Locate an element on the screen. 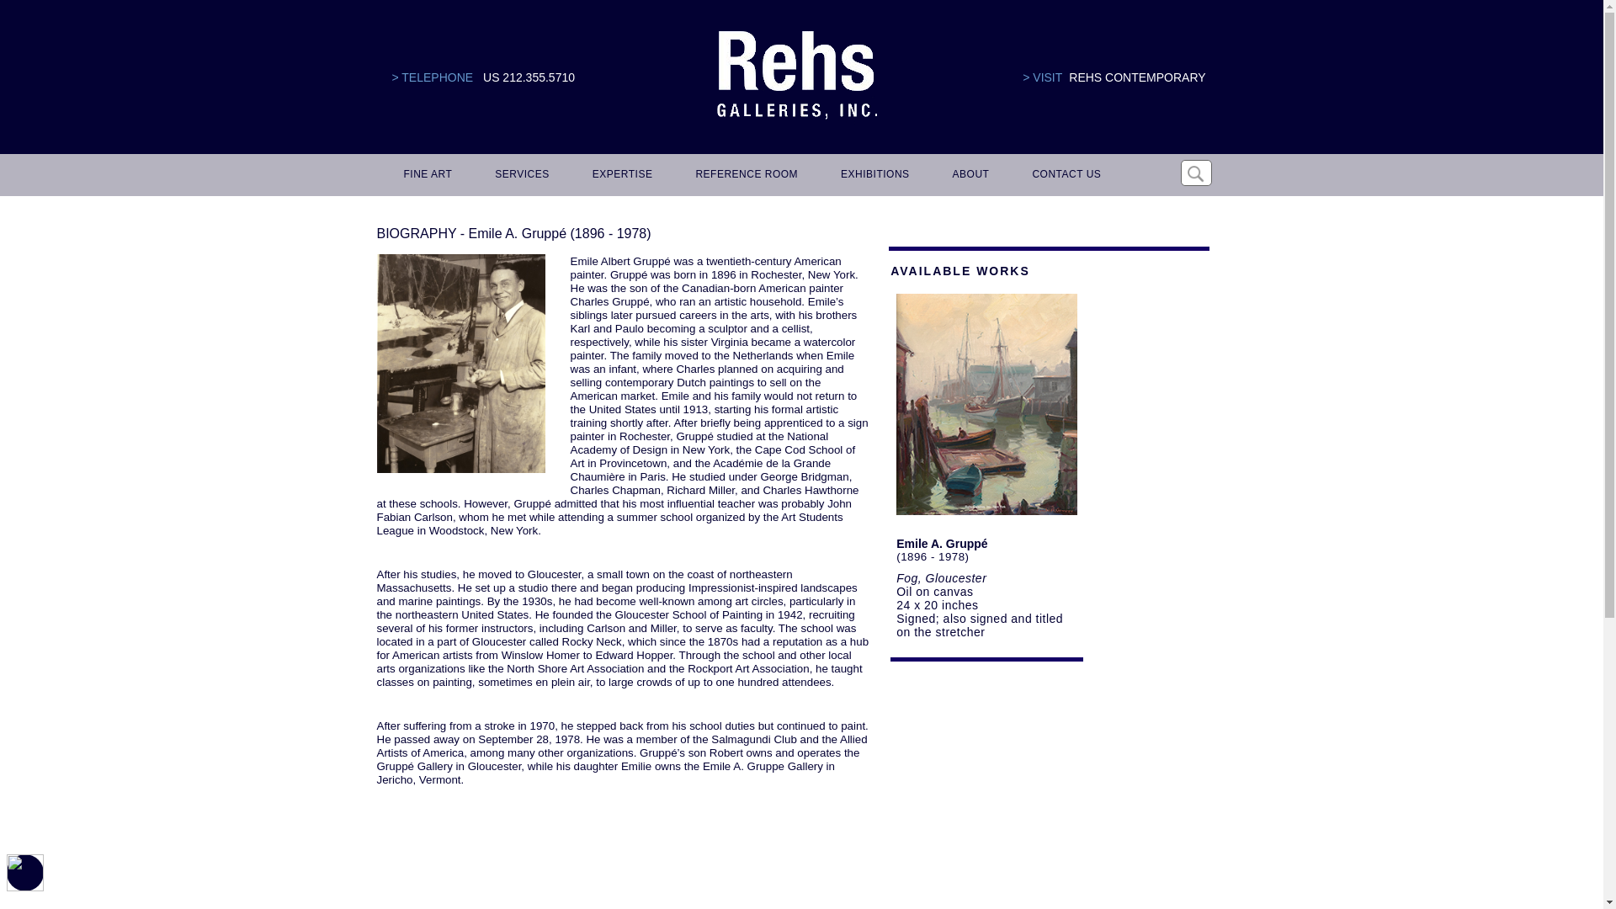  Fog, Gloucester is located at coordinates (941, 578).